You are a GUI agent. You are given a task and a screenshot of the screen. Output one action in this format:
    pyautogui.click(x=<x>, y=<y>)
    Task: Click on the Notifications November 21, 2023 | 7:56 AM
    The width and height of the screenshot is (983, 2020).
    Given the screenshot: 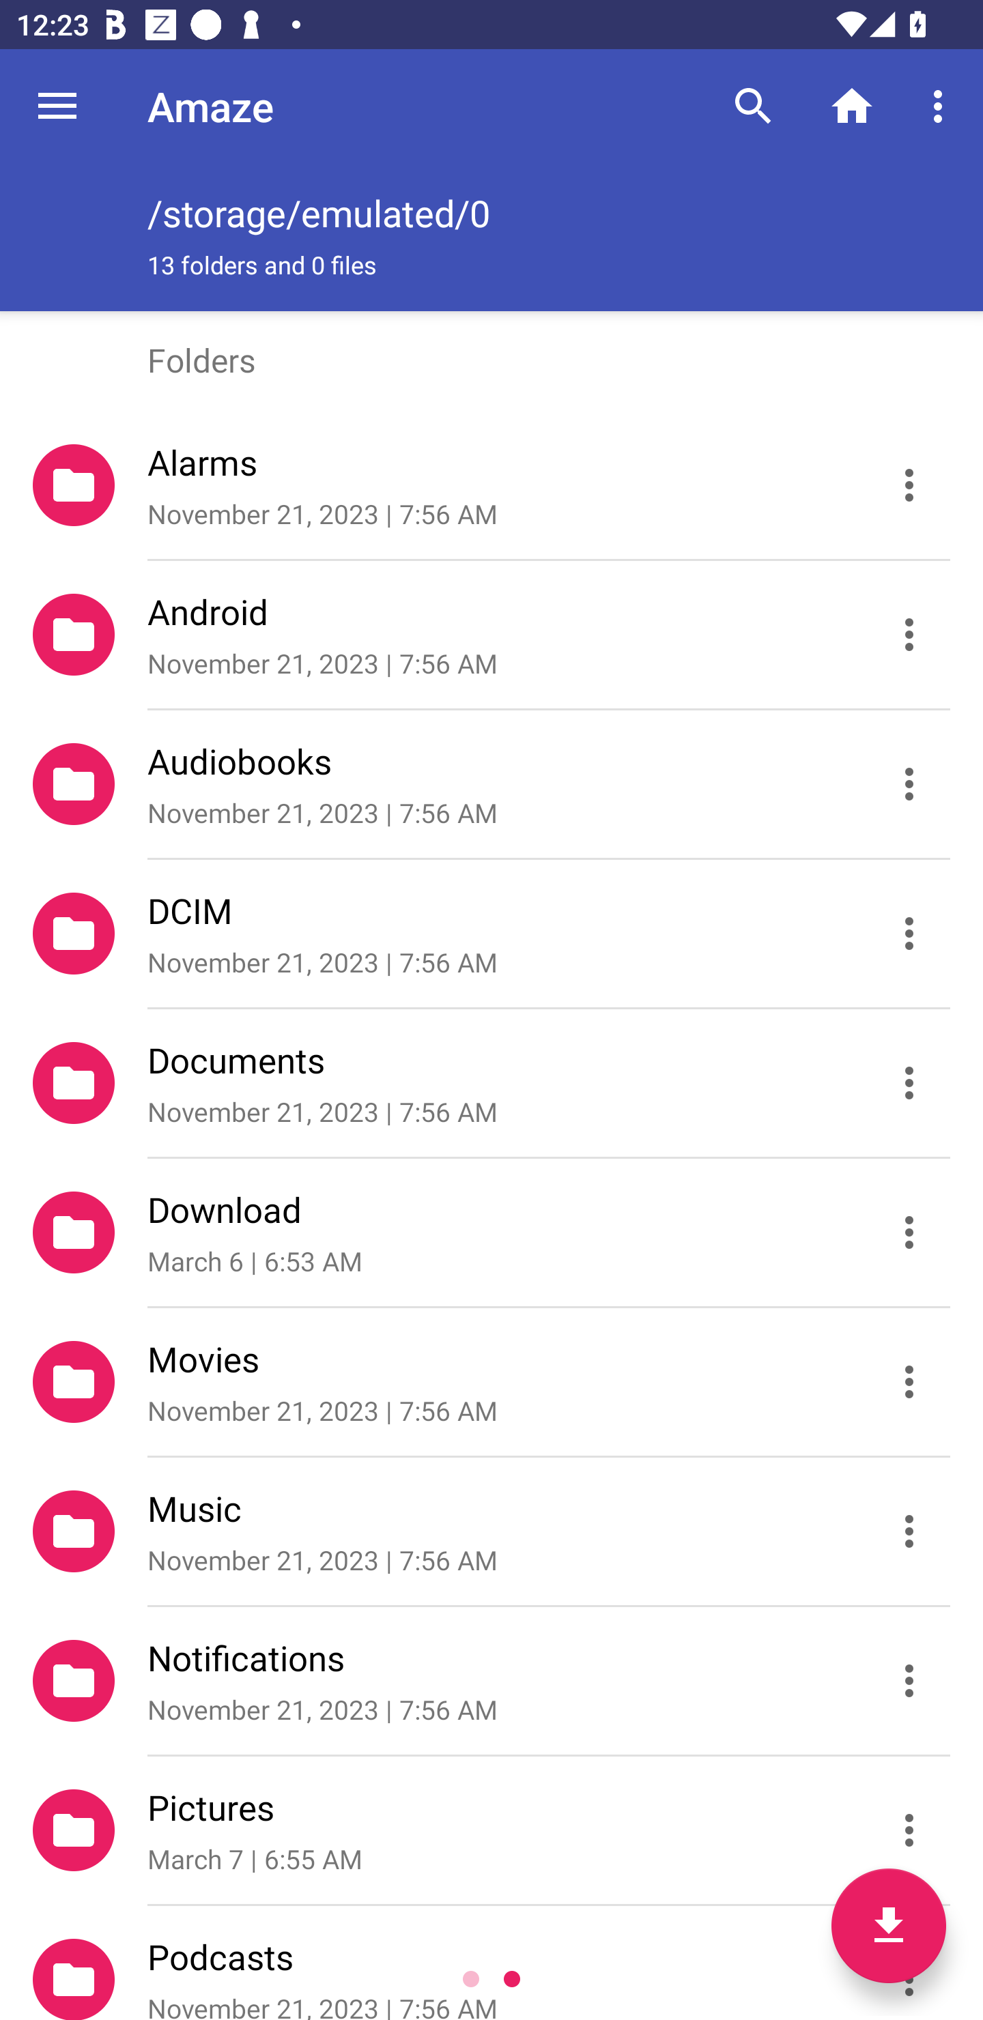 What is the action you would take?
    pyautogui.click(x=491, y=1682)
    